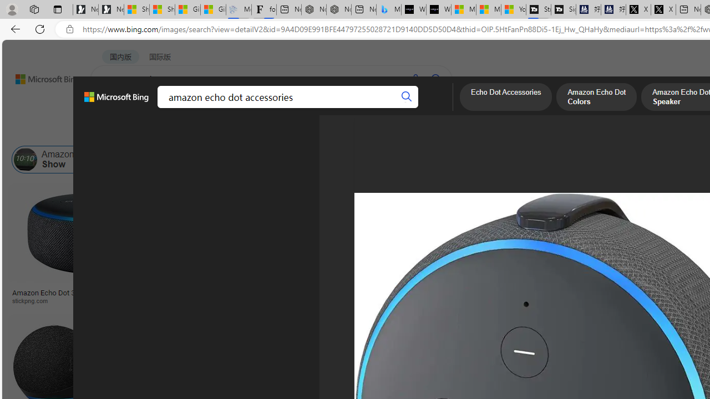 This screenshot has height=399, width=710. What do you see at coordinates (464, 10) in the screenshot?
I see `Microsoft Start Sports` at bounding box center [464, 10].